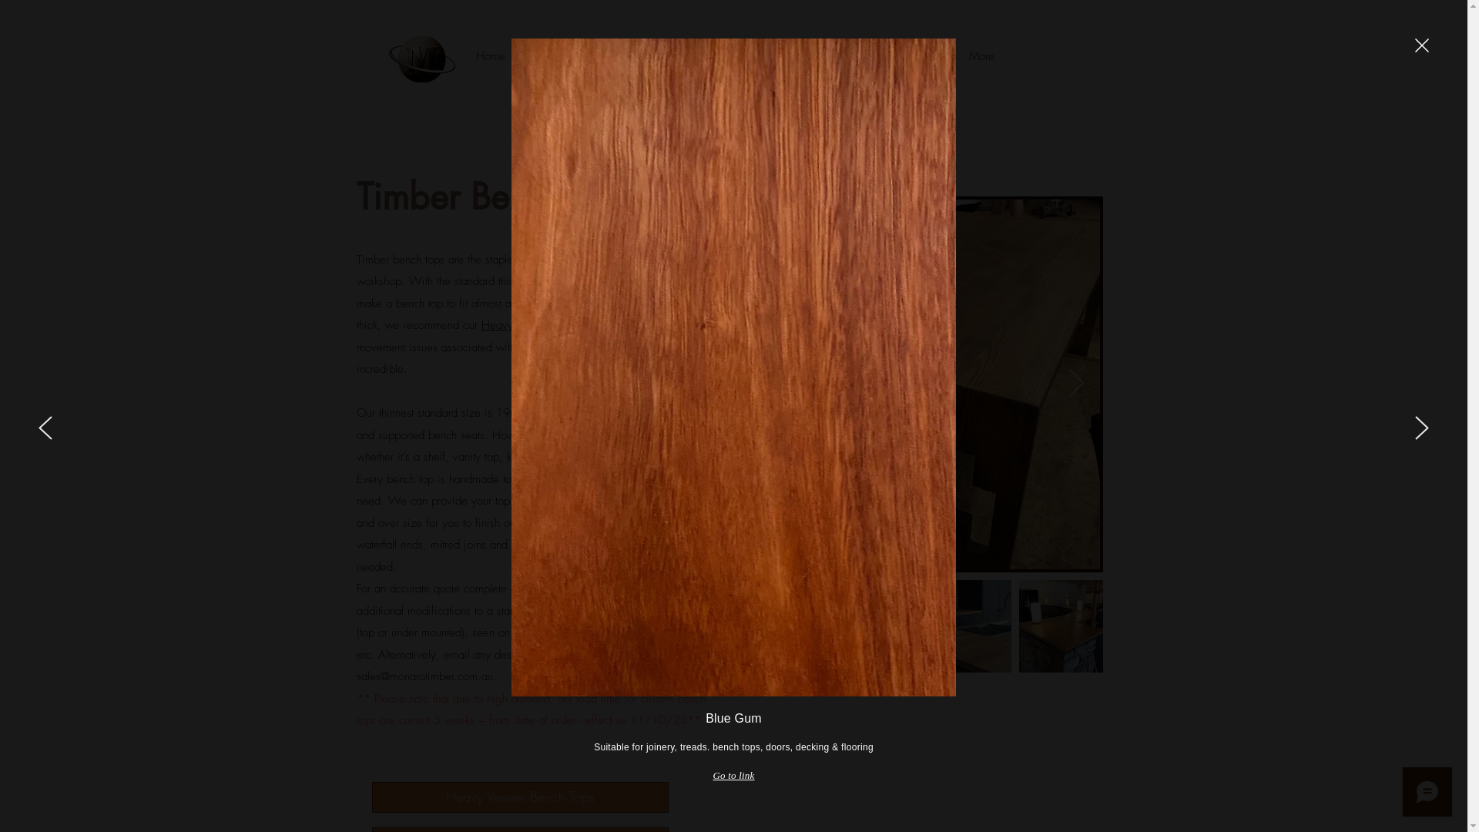 Image resolution: width=1479 pixels, height=832 pixels. I want to click on Heavy Veneer Bench Tops, so click(519, 797).